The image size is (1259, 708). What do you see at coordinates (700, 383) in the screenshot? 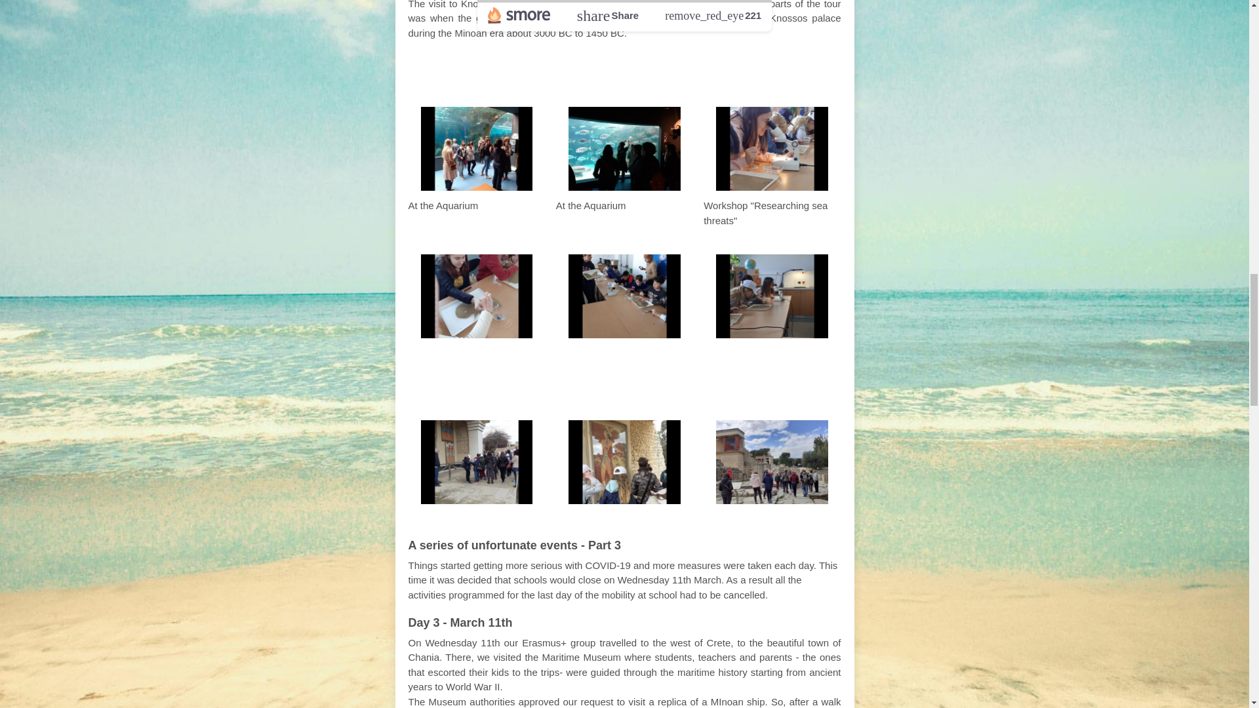
I see `of` at bounding box center [700, 383].